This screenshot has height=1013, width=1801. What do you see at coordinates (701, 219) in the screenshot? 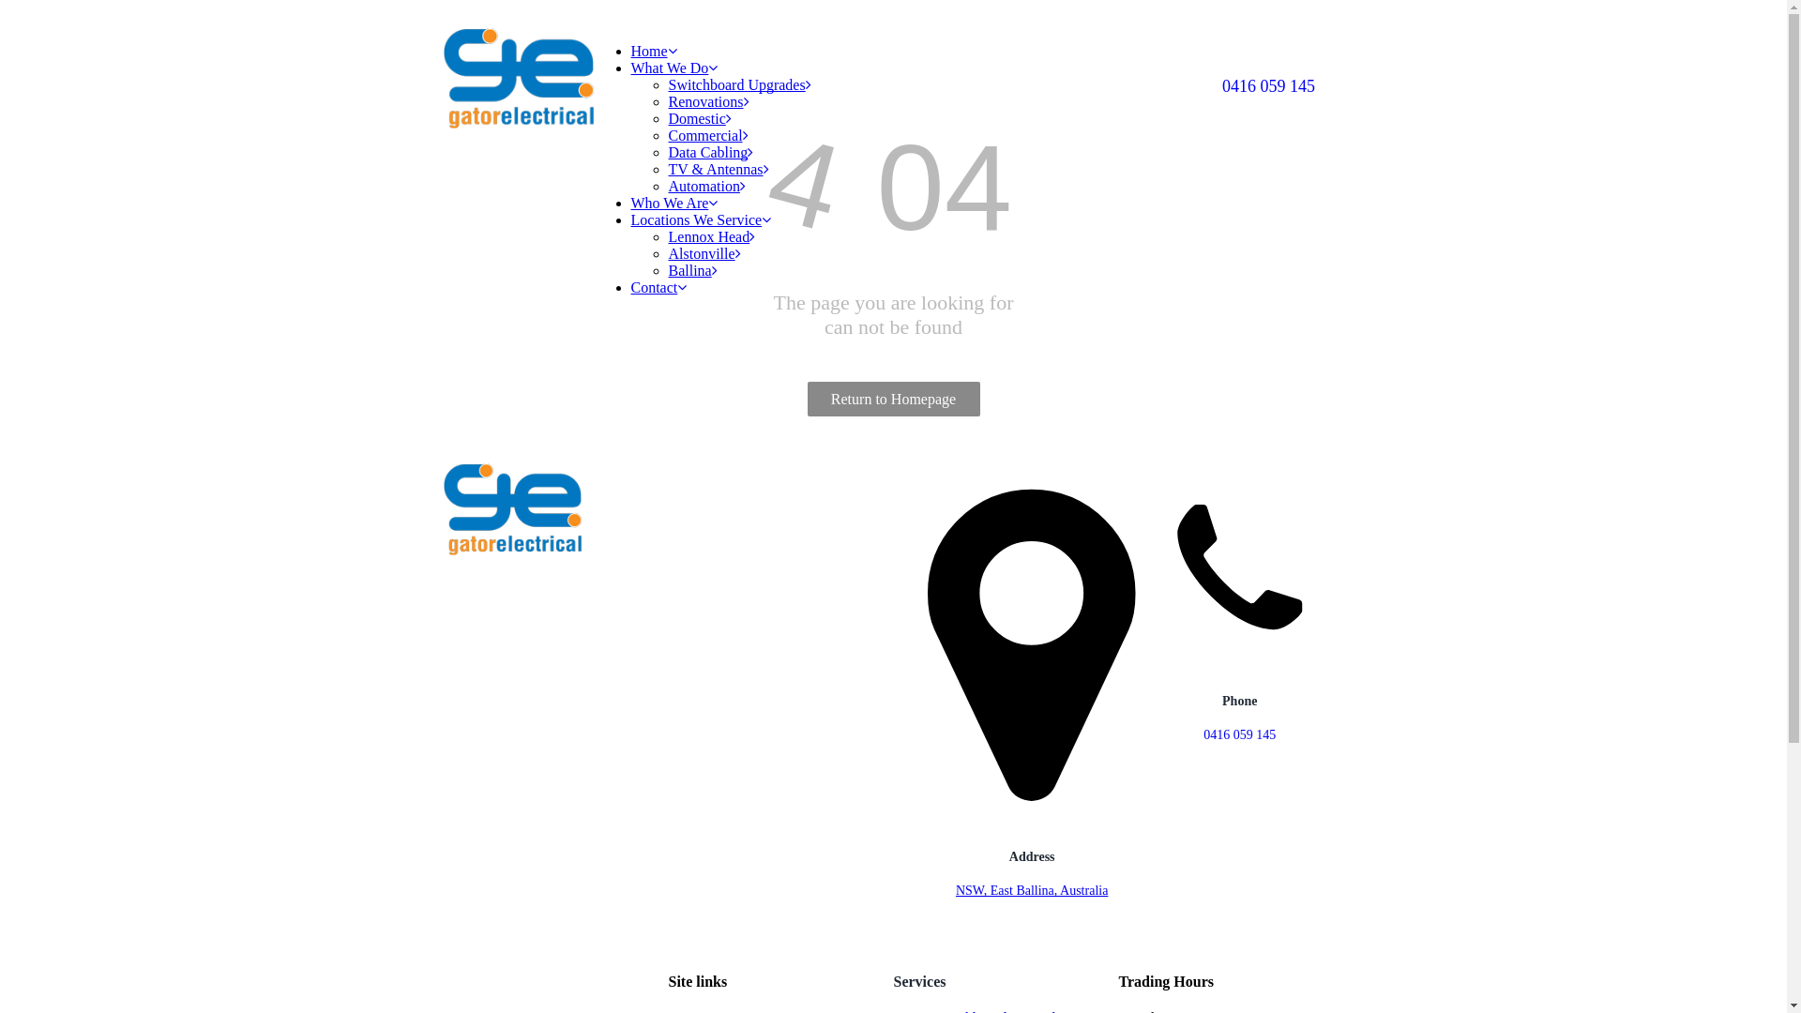
I see `Locations We Service` at bounding box center [701, 219].